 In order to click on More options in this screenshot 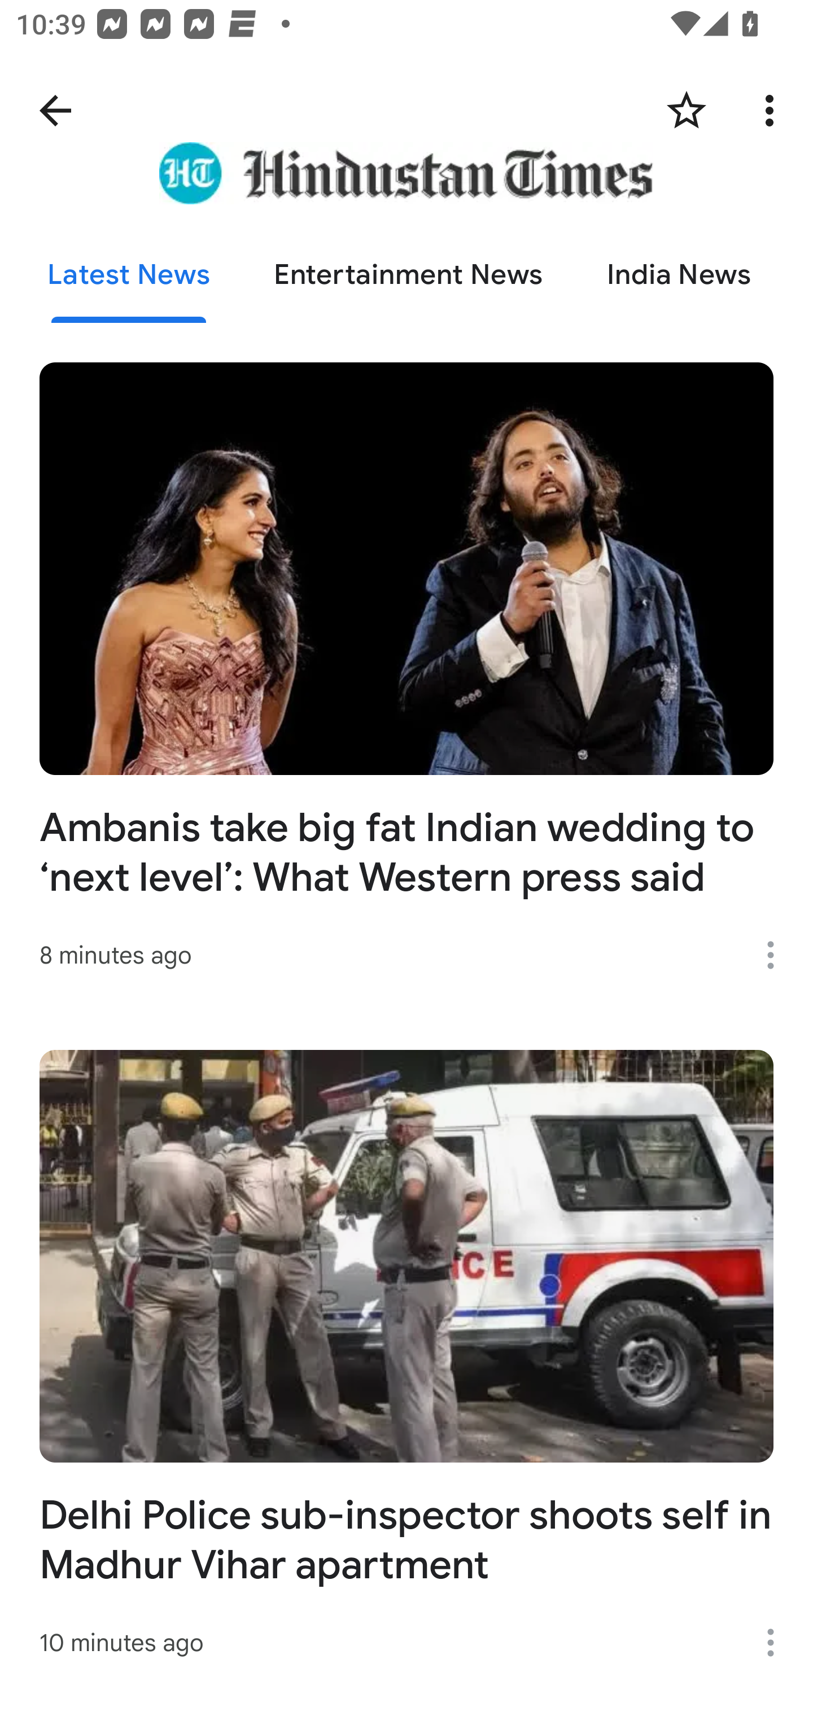, I will do `click(778, 955)`.